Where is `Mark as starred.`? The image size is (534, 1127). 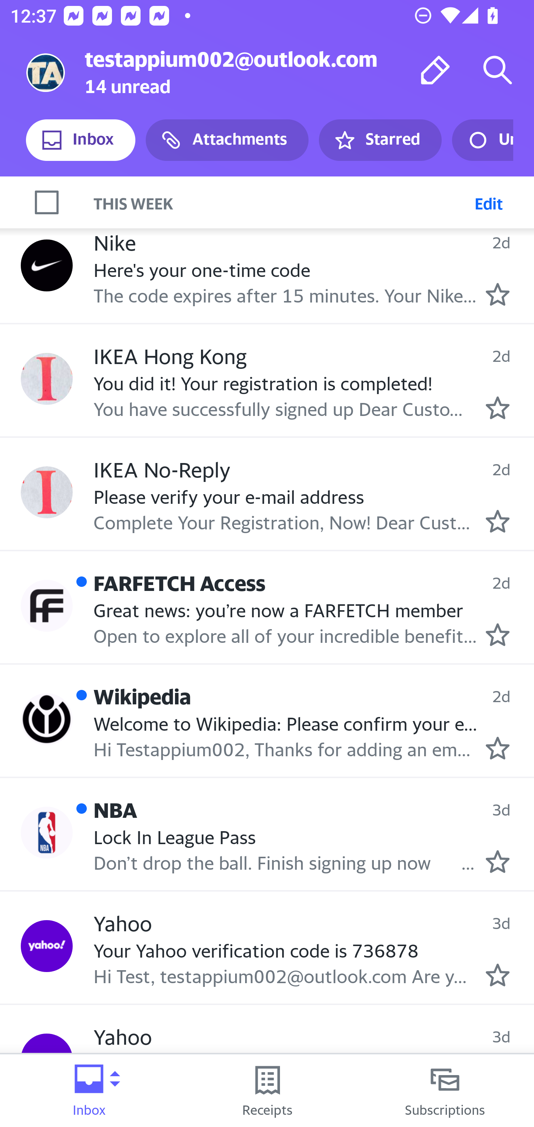 Mark as starred. is located at coordinates (498, 294).